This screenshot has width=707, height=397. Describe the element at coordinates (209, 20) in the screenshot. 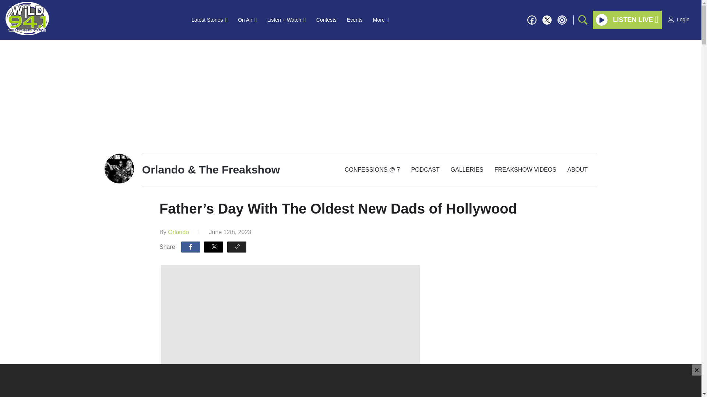

I see `Latest Stories` at that location.